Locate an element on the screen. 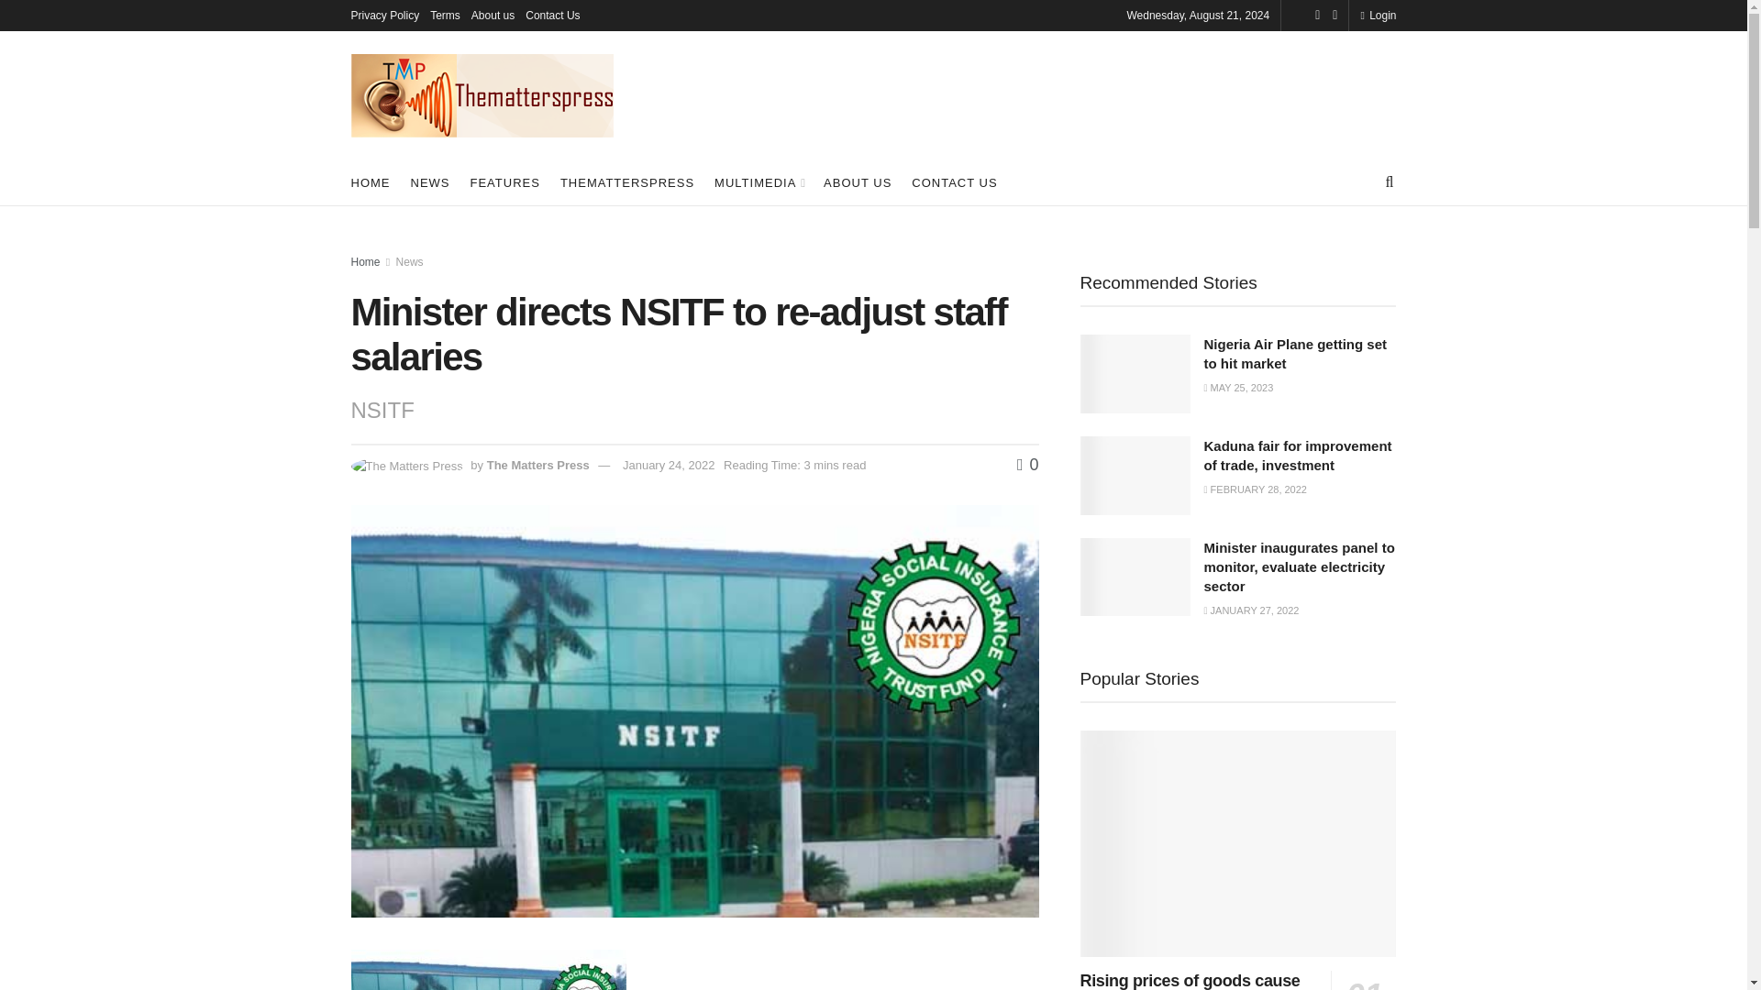 The image size is (1761, 990). CONTACT US is located at coordinates (954, 181).